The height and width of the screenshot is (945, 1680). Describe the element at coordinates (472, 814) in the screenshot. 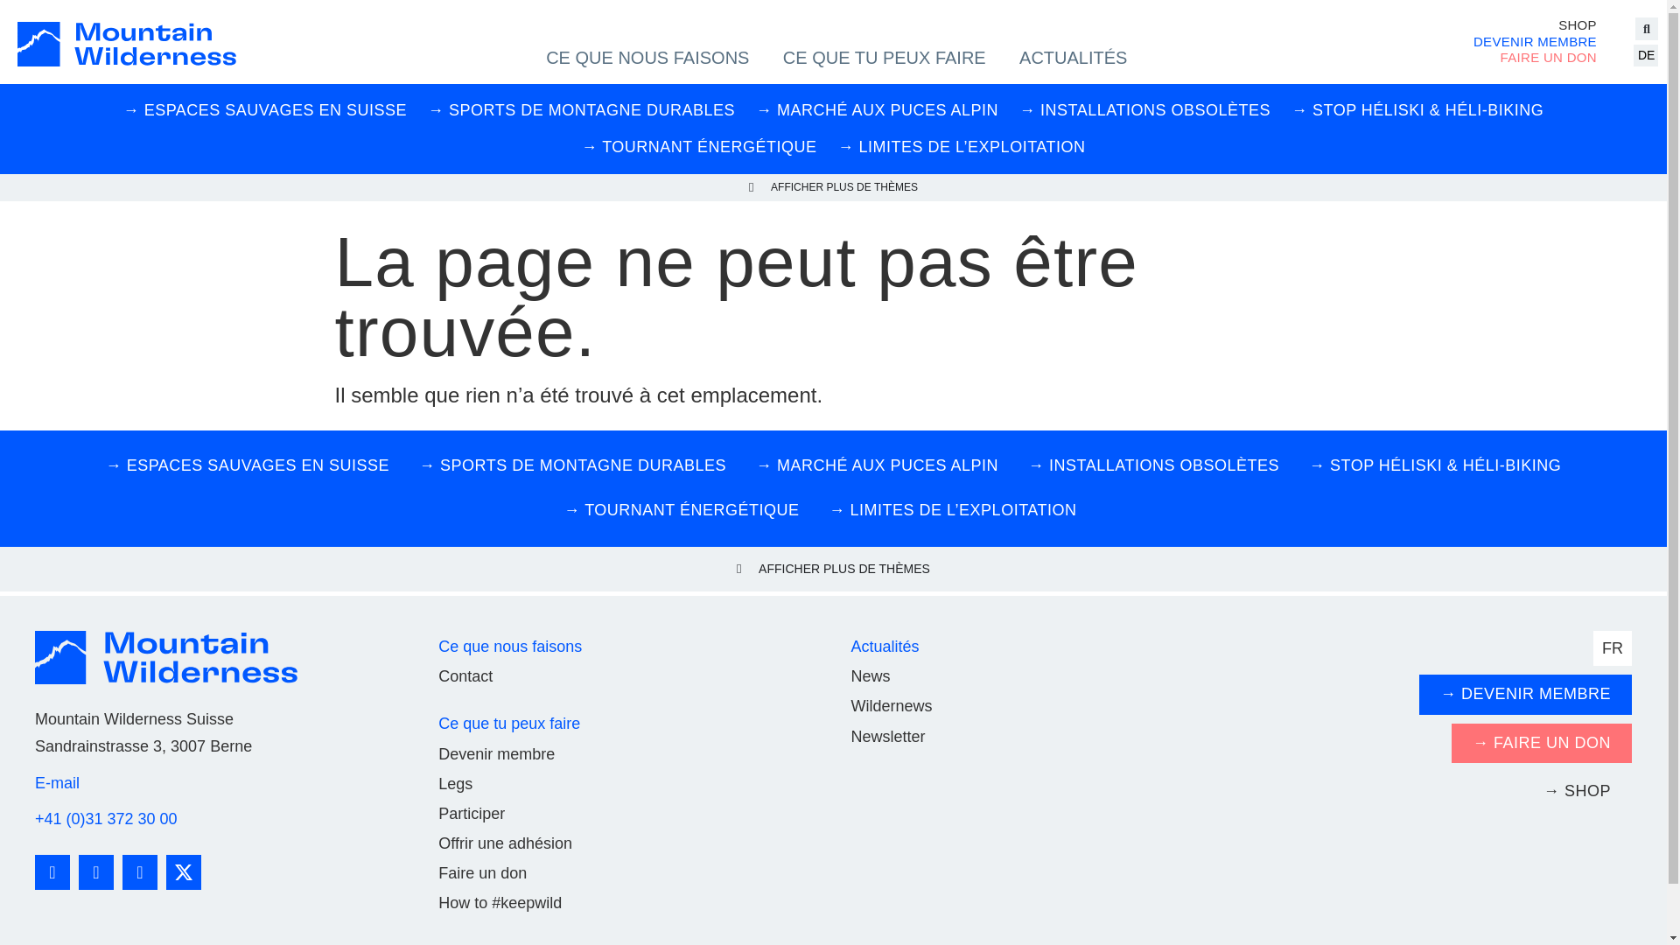

I see `Participer` at that location.